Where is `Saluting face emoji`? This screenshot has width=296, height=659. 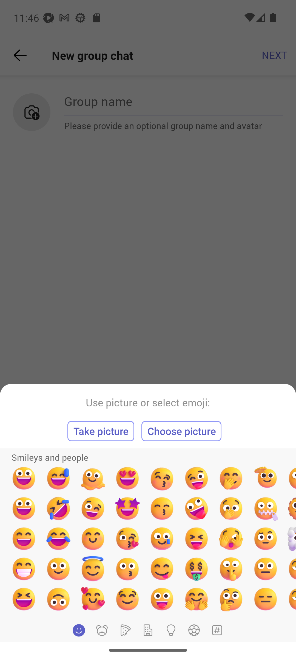 Saluting face emoji is located at coordinates (265, 478).